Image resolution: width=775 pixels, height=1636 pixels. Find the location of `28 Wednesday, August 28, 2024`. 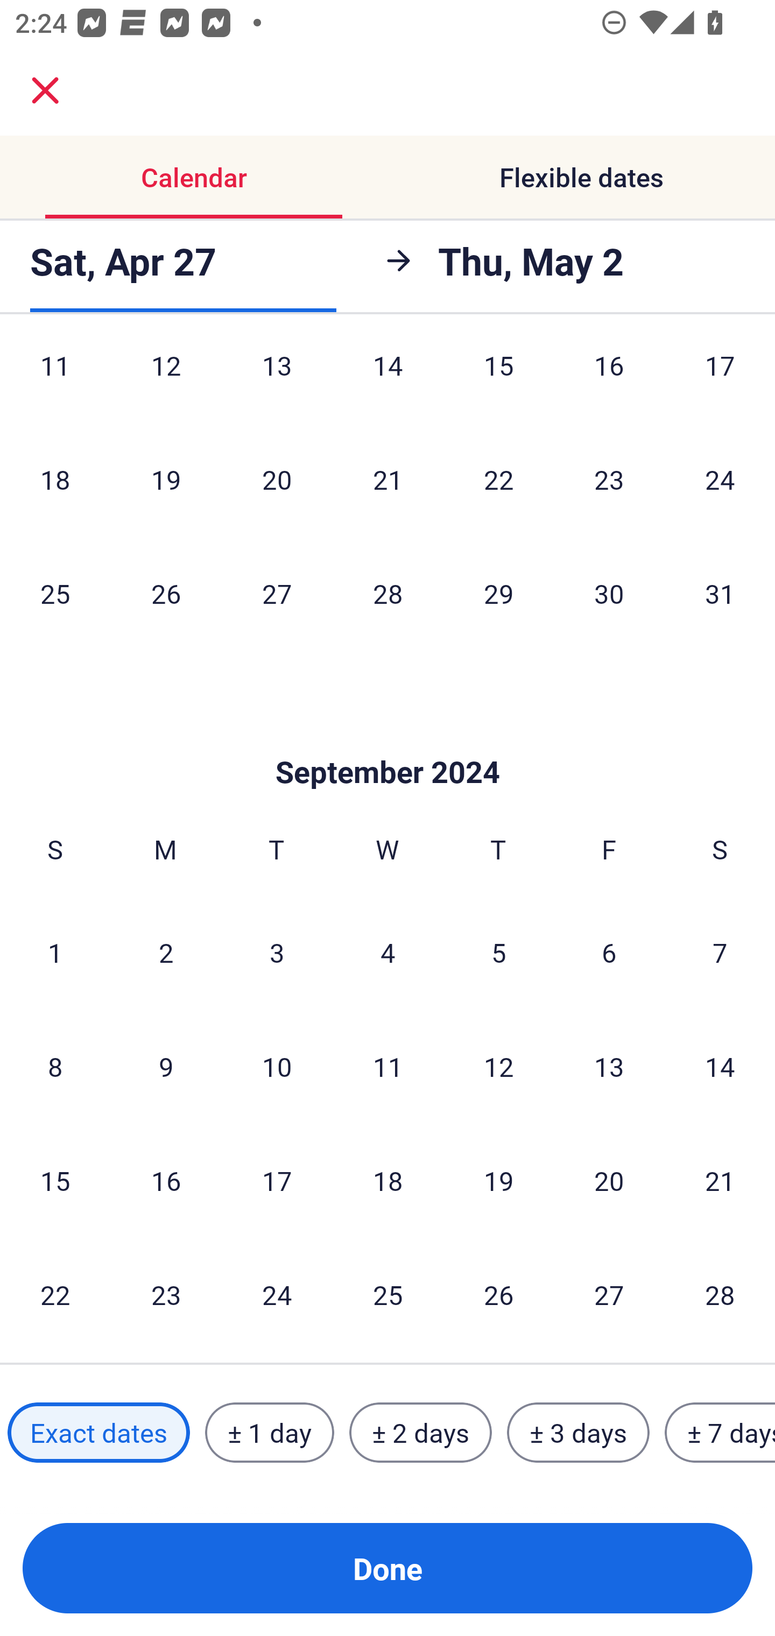

28 Wednesday, August 28, 2024 is located at coordinates (387, 593).